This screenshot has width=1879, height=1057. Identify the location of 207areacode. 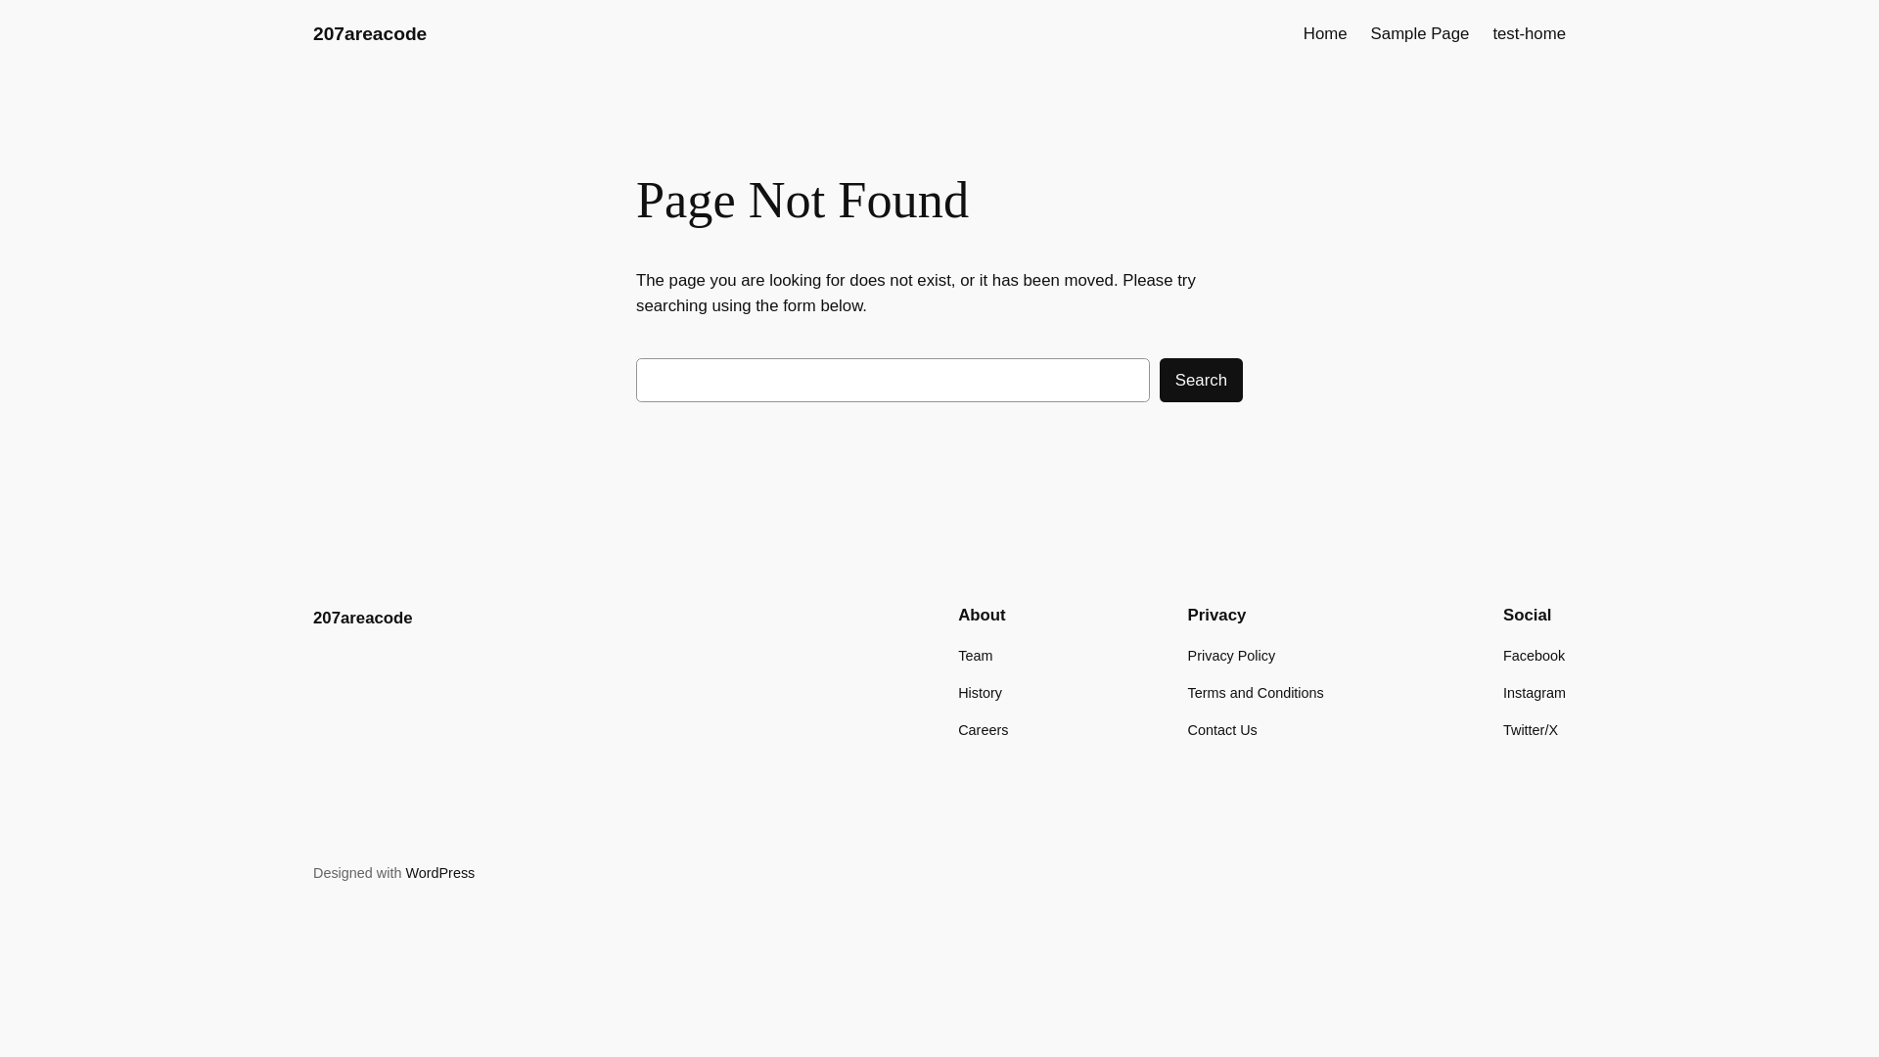
(370, 33).